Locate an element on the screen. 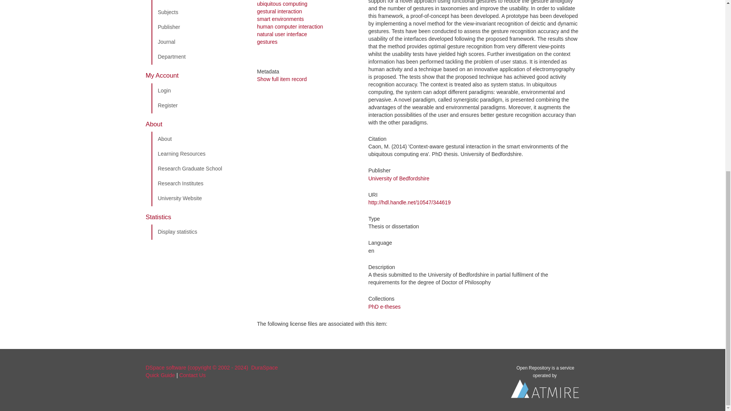 This screenshot has width=731, height=411. Register is located at coordinates (198, 106).